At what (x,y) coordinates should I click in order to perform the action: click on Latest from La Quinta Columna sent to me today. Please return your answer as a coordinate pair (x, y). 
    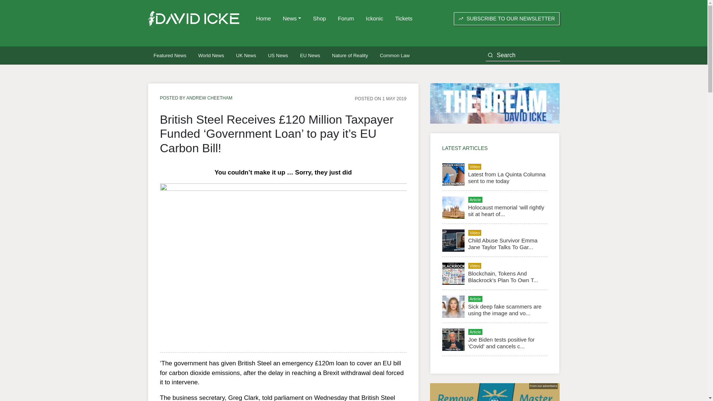
    Looking at the image, I should click on (507, 177).